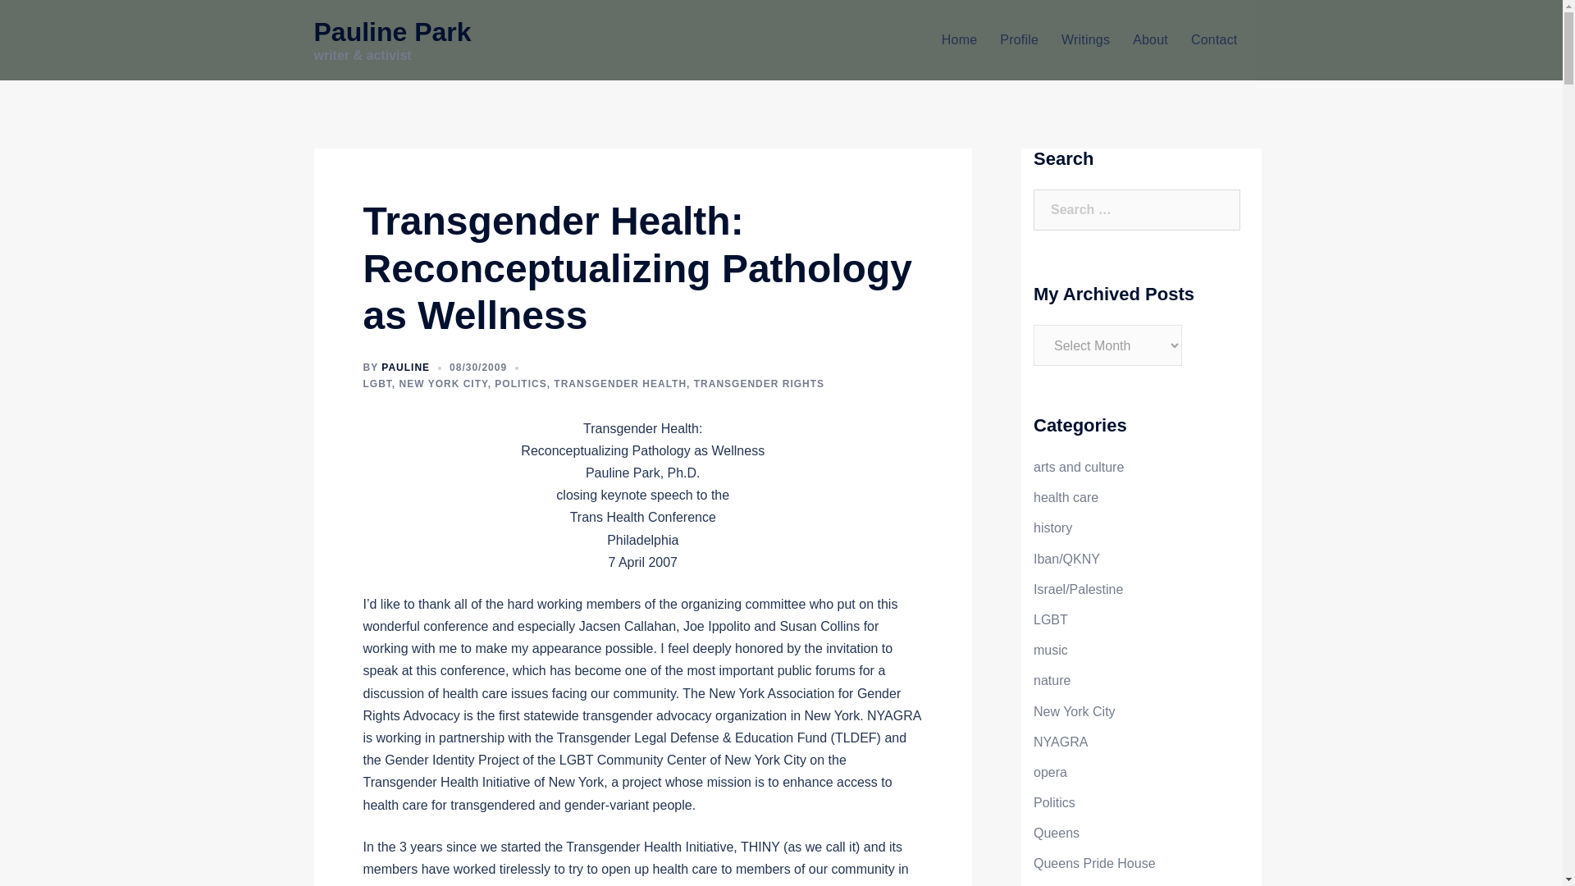  Describe the element at coordinates (392, 31) in the screenshot. I see `Pauline Park` at that location.